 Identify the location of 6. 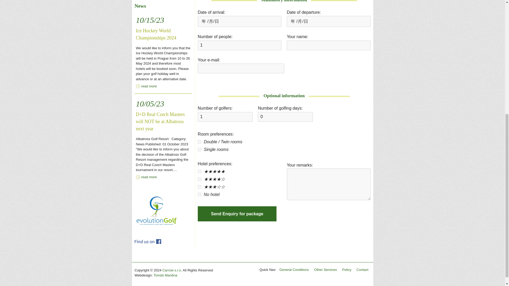
(294, 270).